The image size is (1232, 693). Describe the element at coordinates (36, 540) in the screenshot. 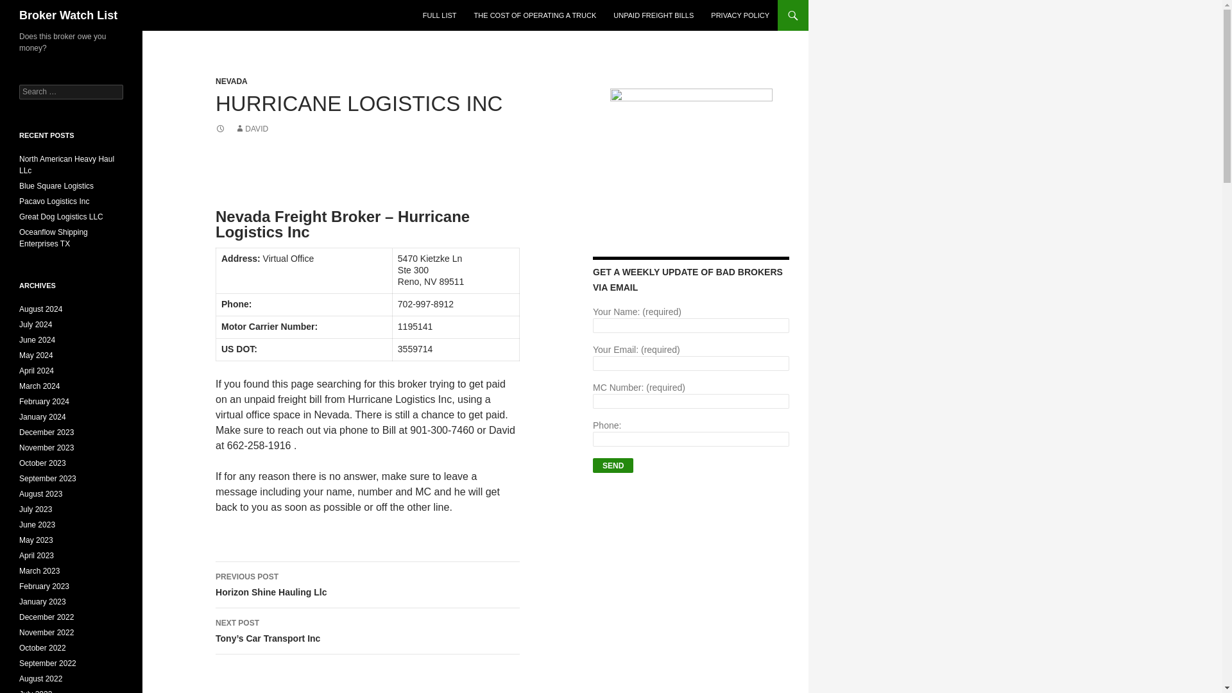

I see `May 2023` at that location.